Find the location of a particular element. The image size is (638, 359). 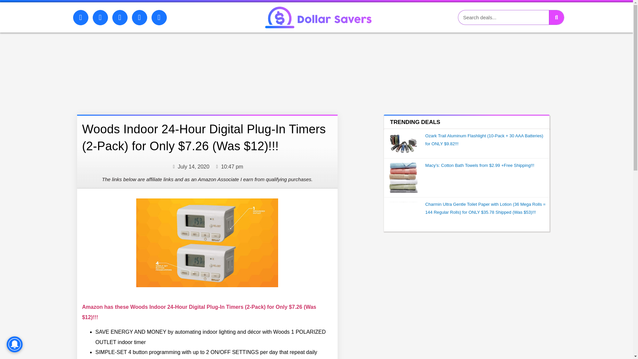

Search is located at coordinates (556, 17).